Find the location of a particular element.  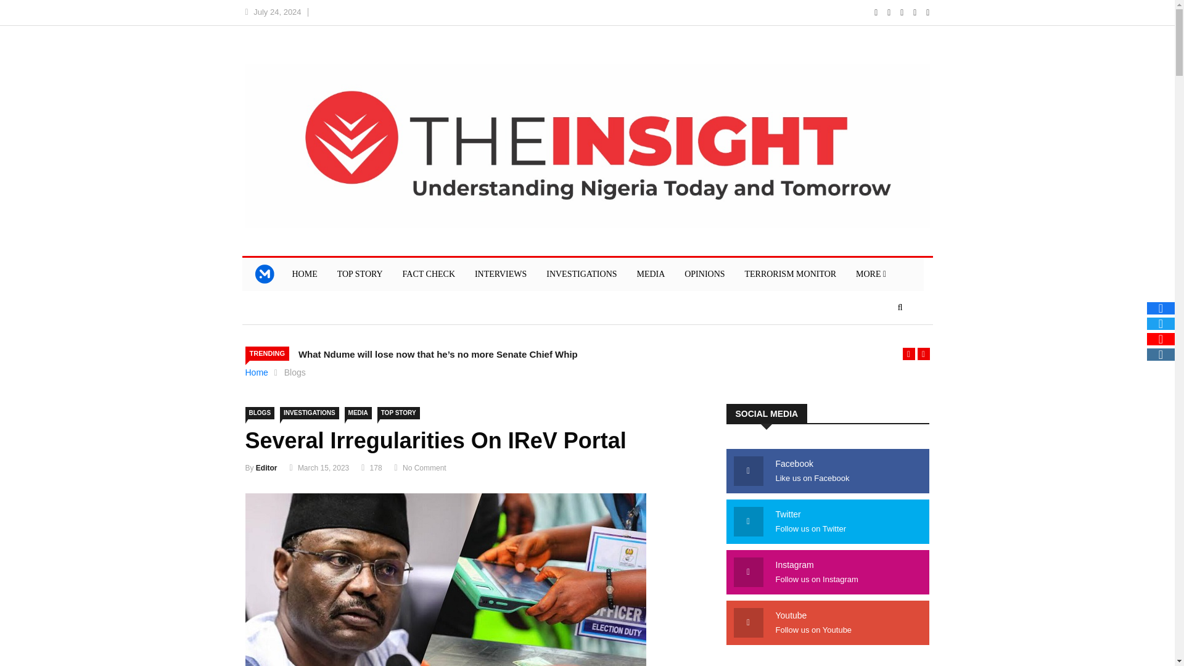

MEDIA is located at coordinates (650, 274).